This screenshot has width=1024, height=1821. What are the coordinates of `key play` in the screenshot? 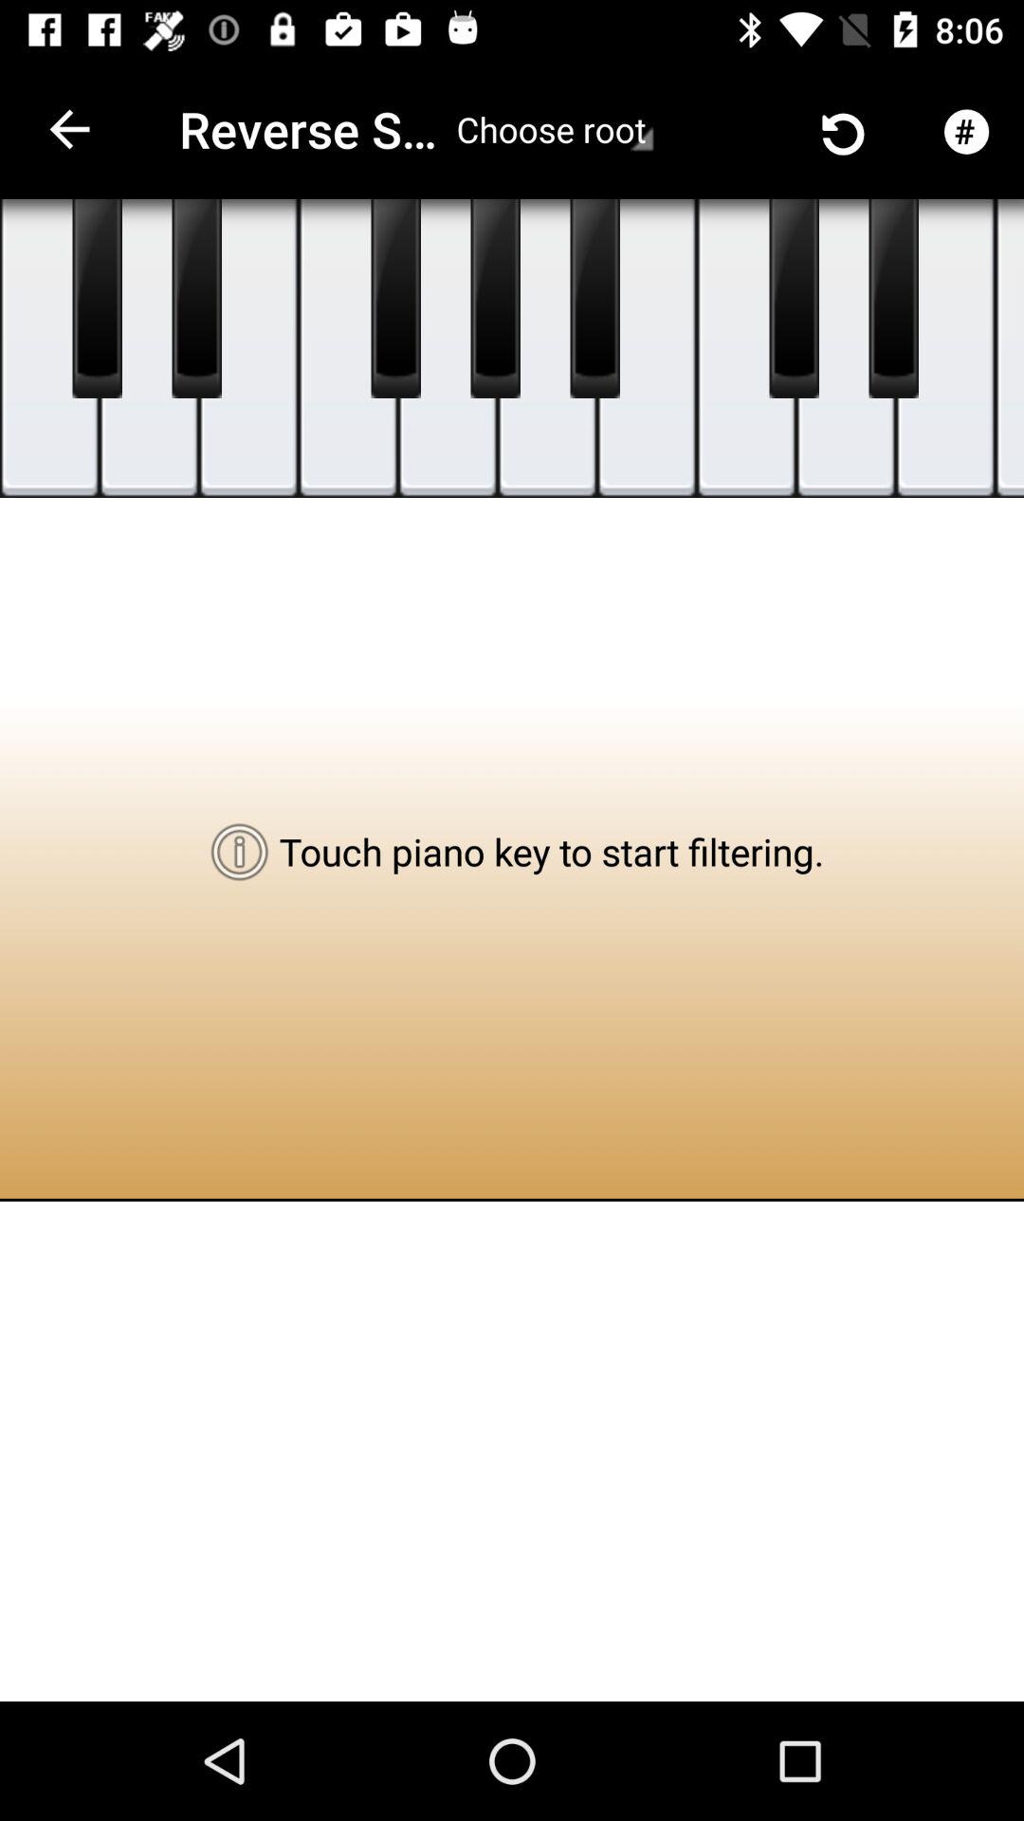 It's located at (548, 349).